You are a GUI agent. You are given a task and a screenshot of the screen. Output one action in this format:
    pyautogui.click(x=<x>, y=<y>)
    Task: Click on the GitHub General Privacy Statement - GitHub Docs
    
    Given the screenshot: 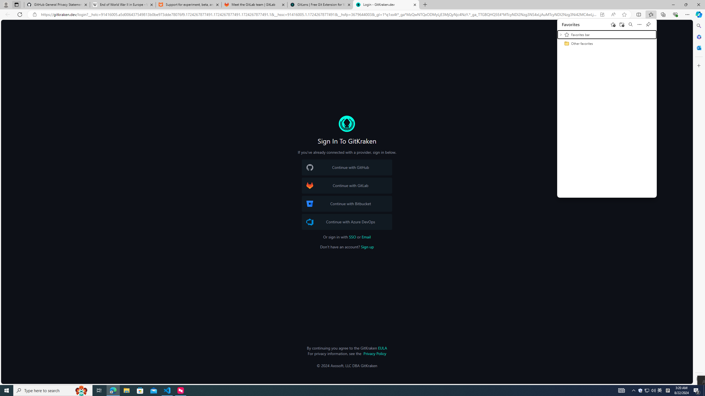 What is the action you would take?
    pyautogui.click(x=650, y=391)
    